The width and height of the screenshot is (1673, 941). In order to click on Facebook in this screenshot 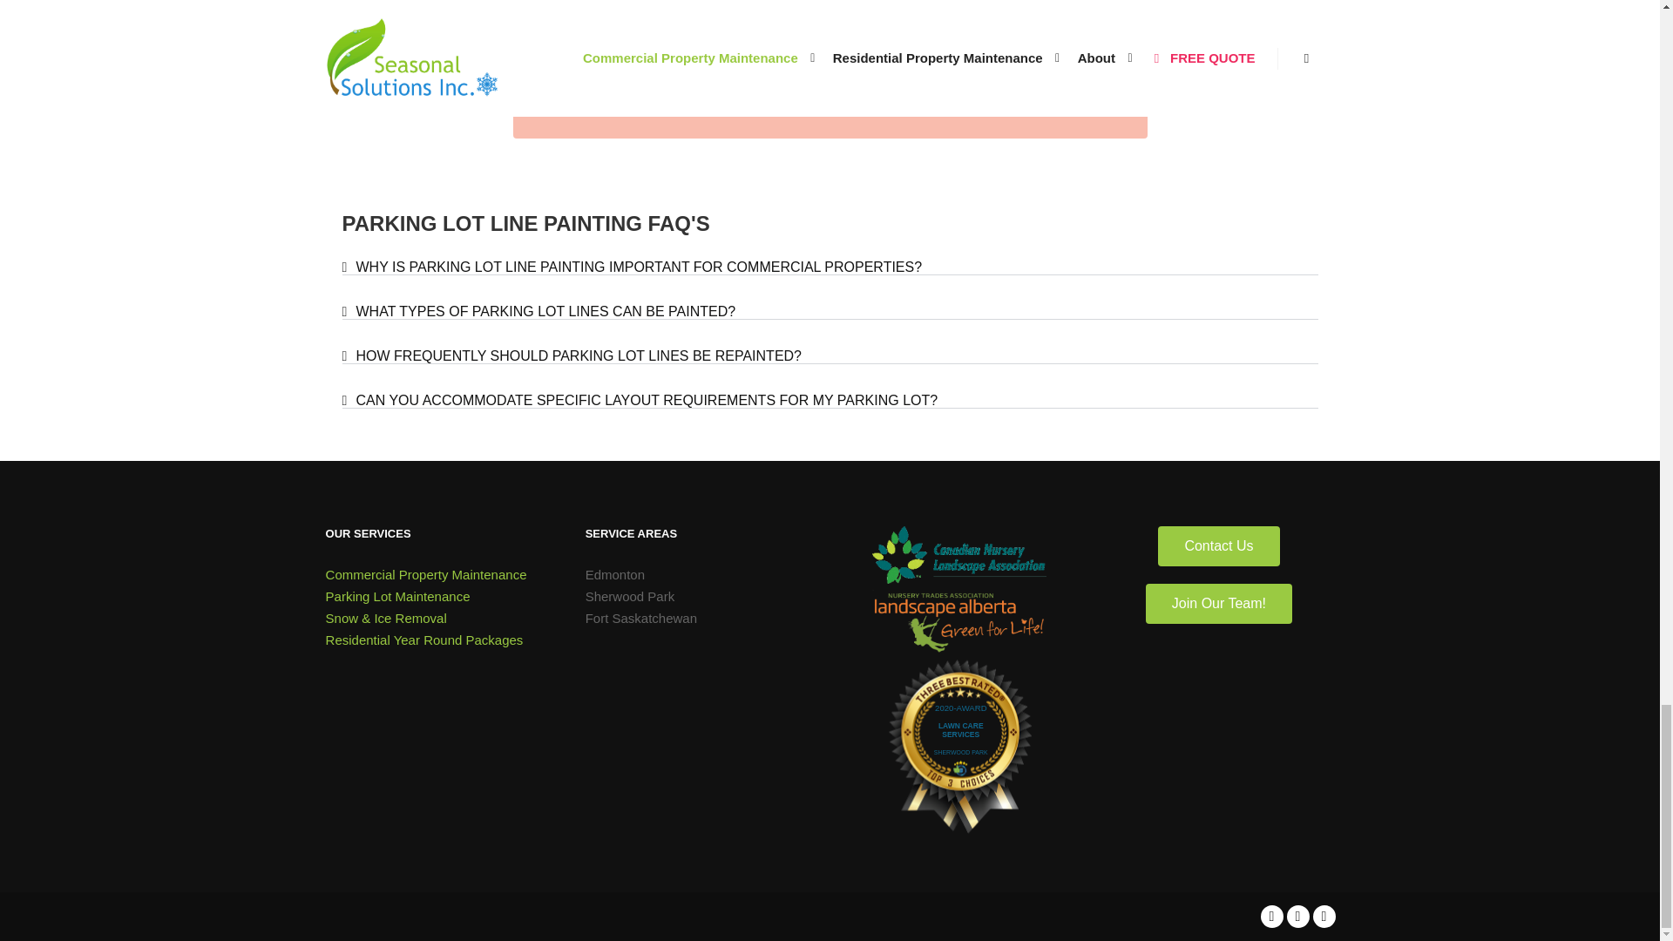, I will do `click(1270, 916)`.